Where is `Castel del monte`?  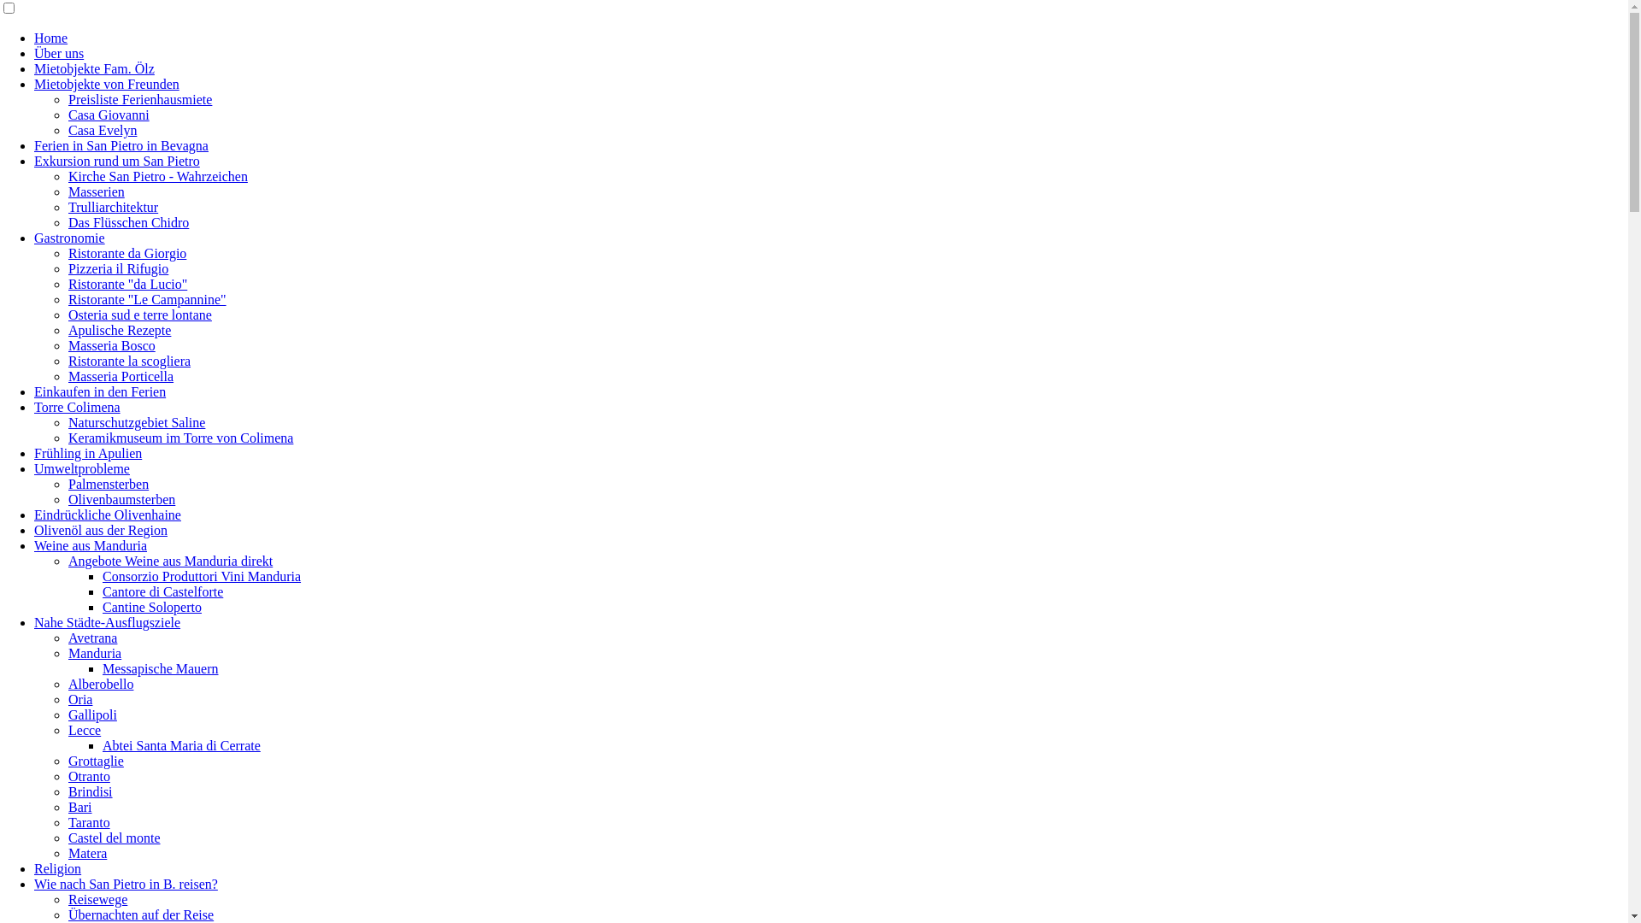 Castel del monte is located at coordinates (115, 838).